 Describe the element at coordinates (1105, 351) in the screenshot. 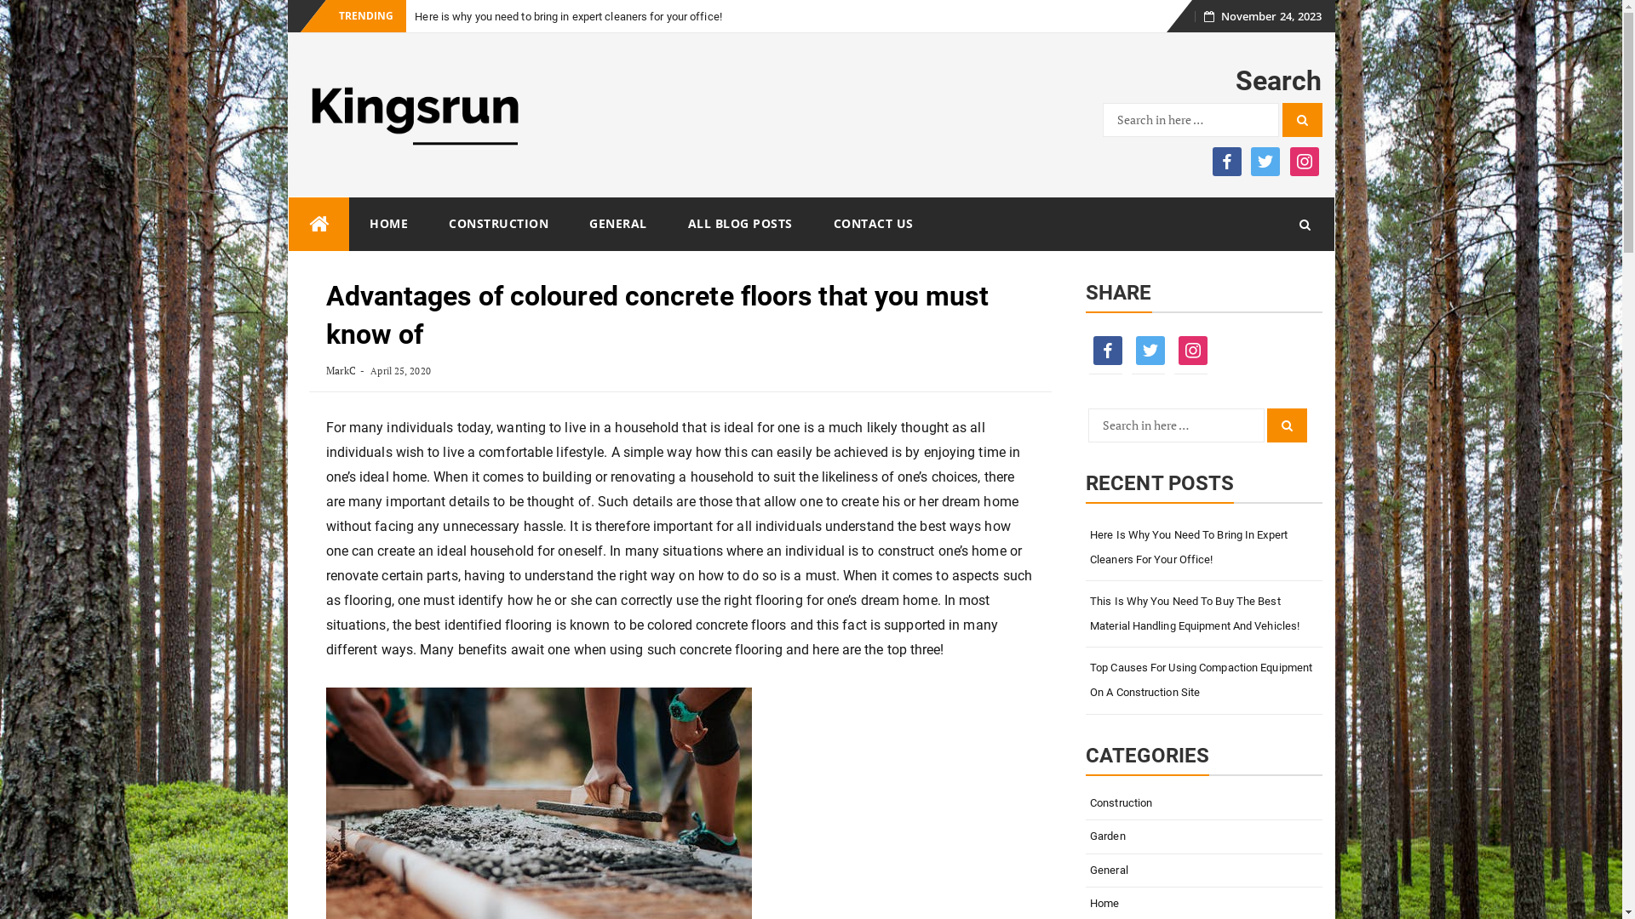

I see `Facebook` at that location.